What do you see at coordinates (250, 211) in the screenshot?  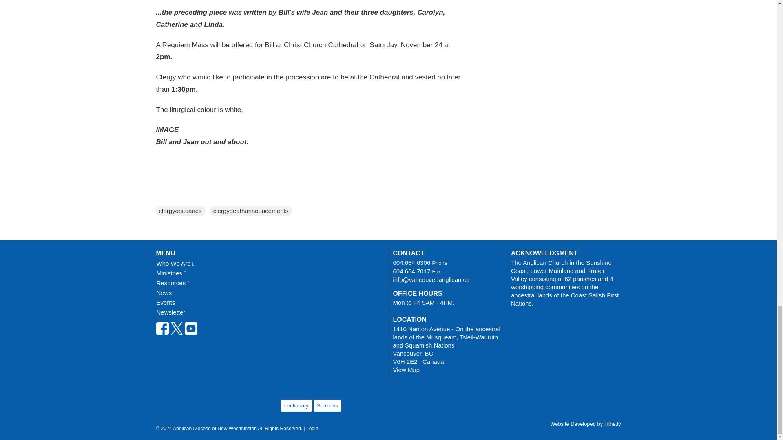 I see `clergydeathannouncements` at bounding box center [250, 211].